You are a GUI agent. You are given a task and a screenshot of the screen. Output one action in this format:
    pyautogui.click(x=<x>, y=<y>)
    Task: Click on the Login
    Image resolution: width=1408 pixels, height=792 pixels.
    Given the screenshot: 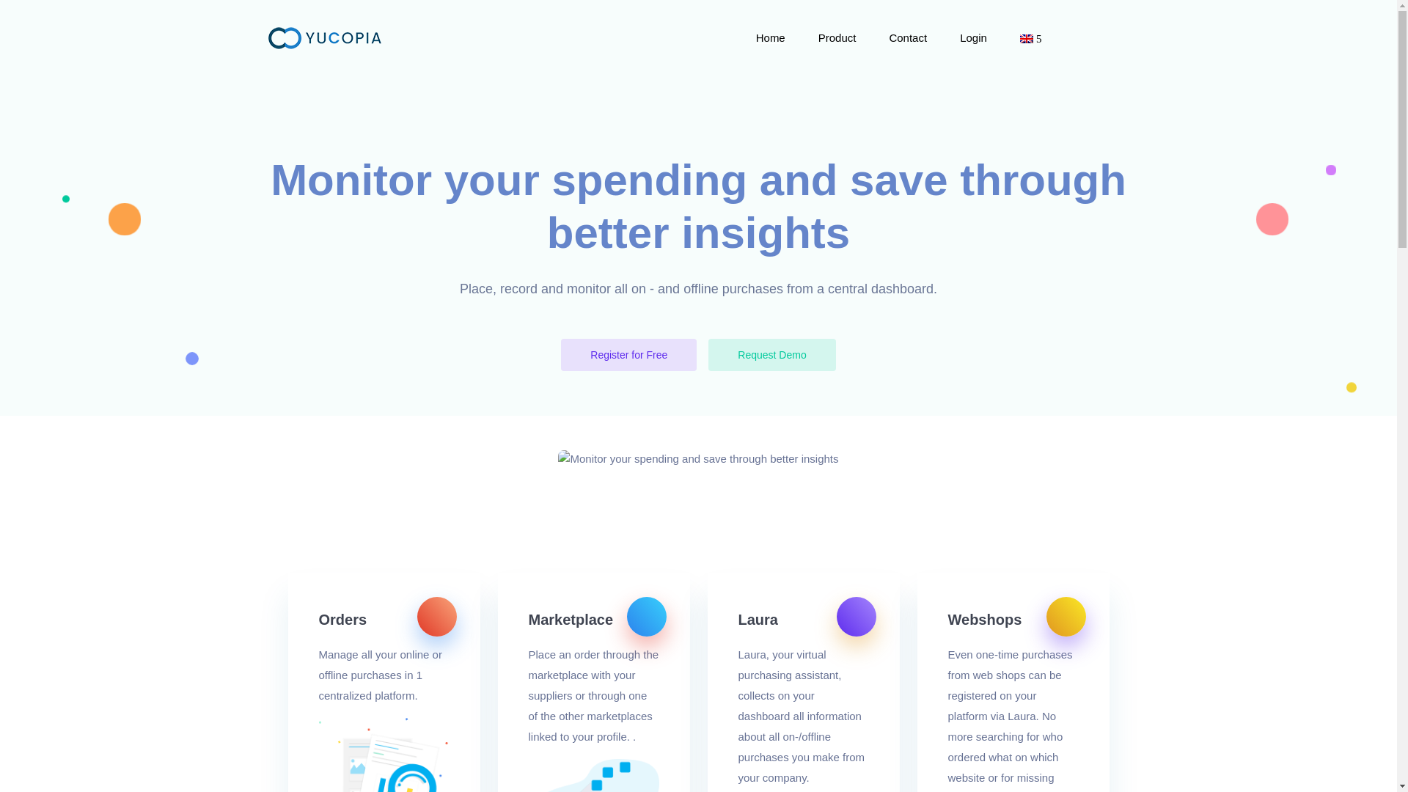 What is the action you would take?
    pyautogui.click(x=973, y=38)
    